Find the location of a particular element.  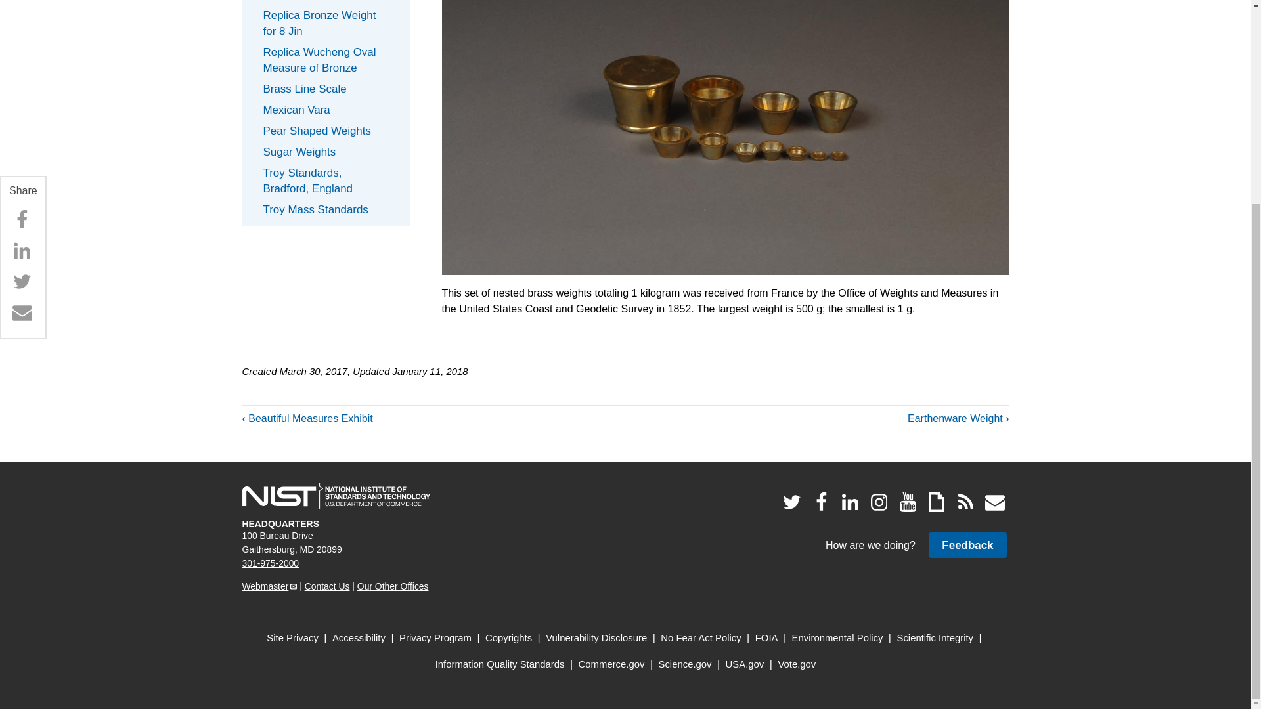

Email is located at coordinates (22, 35).